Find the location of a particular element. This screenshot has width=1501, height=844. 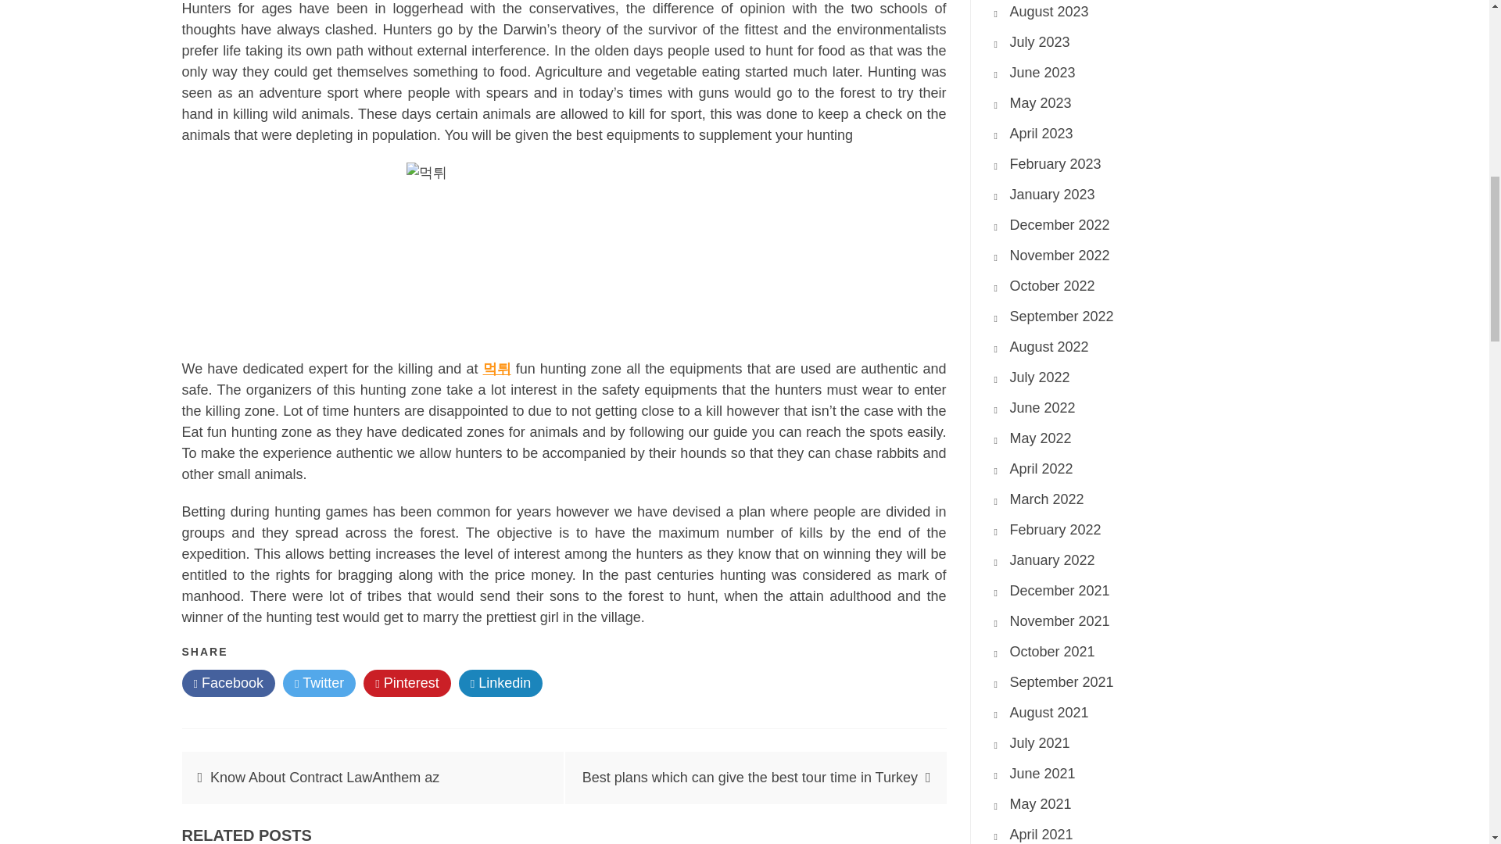

Linkedin is located at coordinates (501, 683).